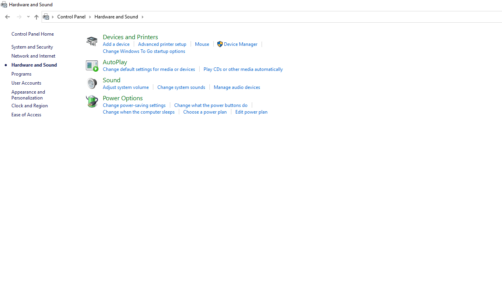  Describe the element at coordinates (122, 98) in the screenshot. I see `Power Options` at that location.